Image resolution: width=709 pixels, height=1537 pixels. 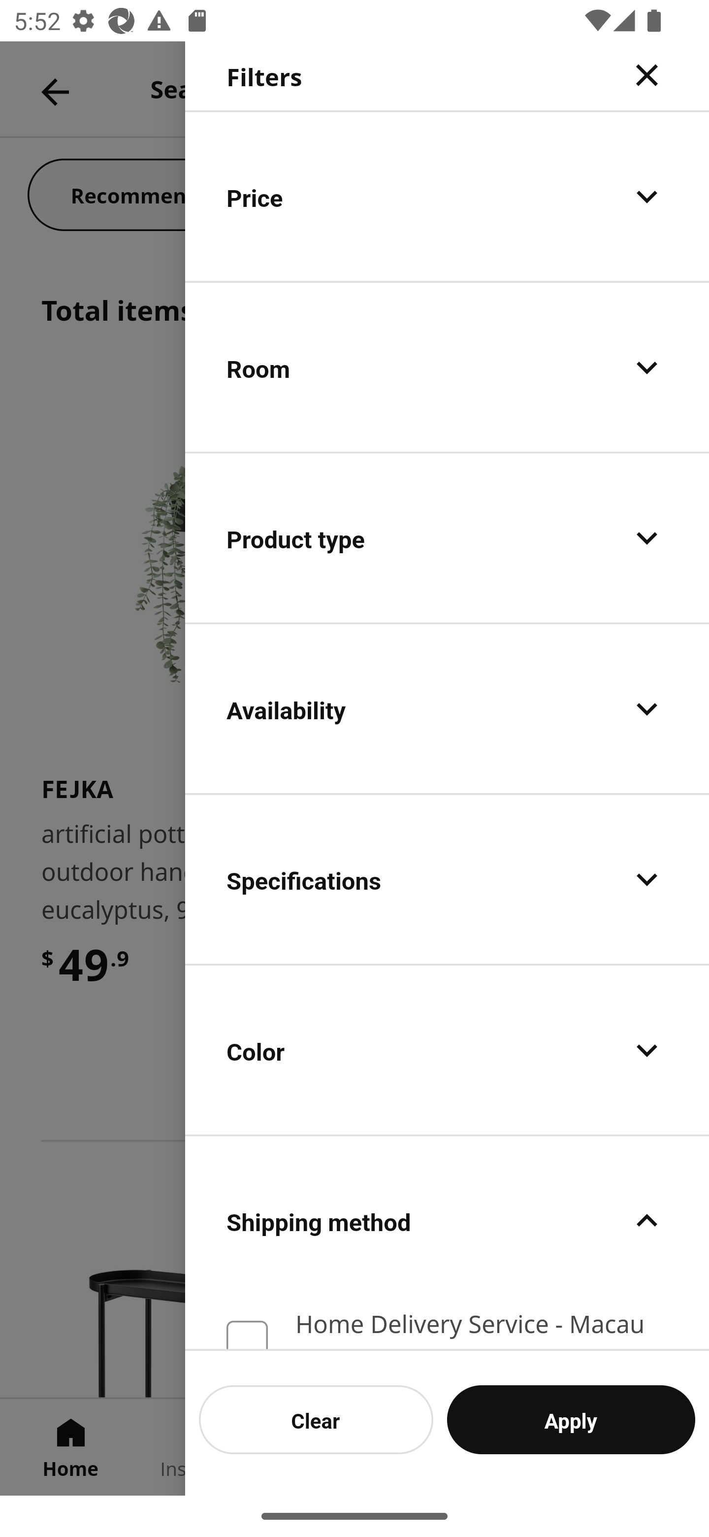 What do you see at coordinates (447, 1049) in the screenshot?
I see `Color` at bounding box center [447, 1049].